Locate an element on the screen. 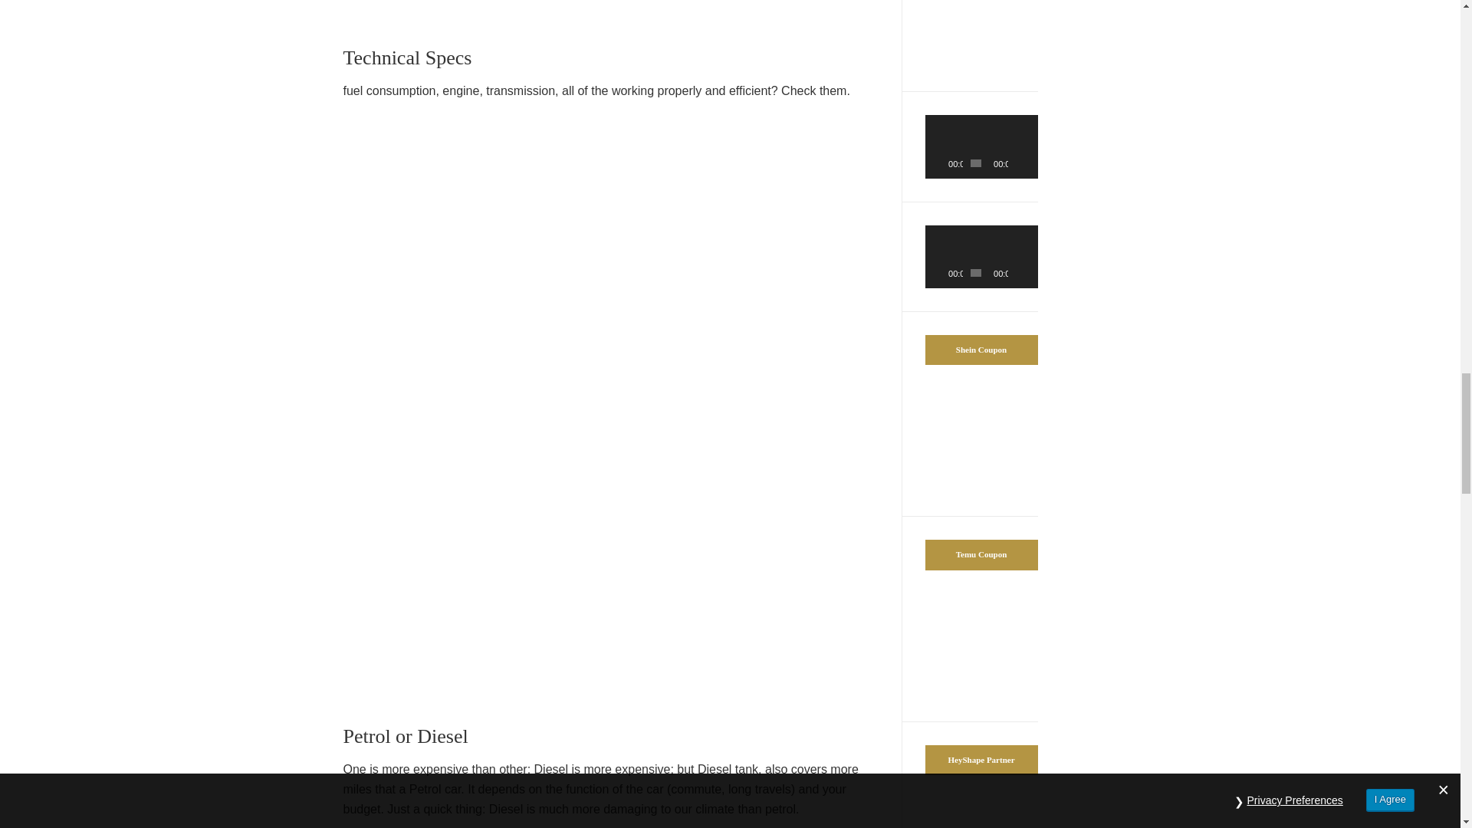 The height and width of the screenshot is (828, 1472). Fullscreen is located at coordinates (1030, 163).